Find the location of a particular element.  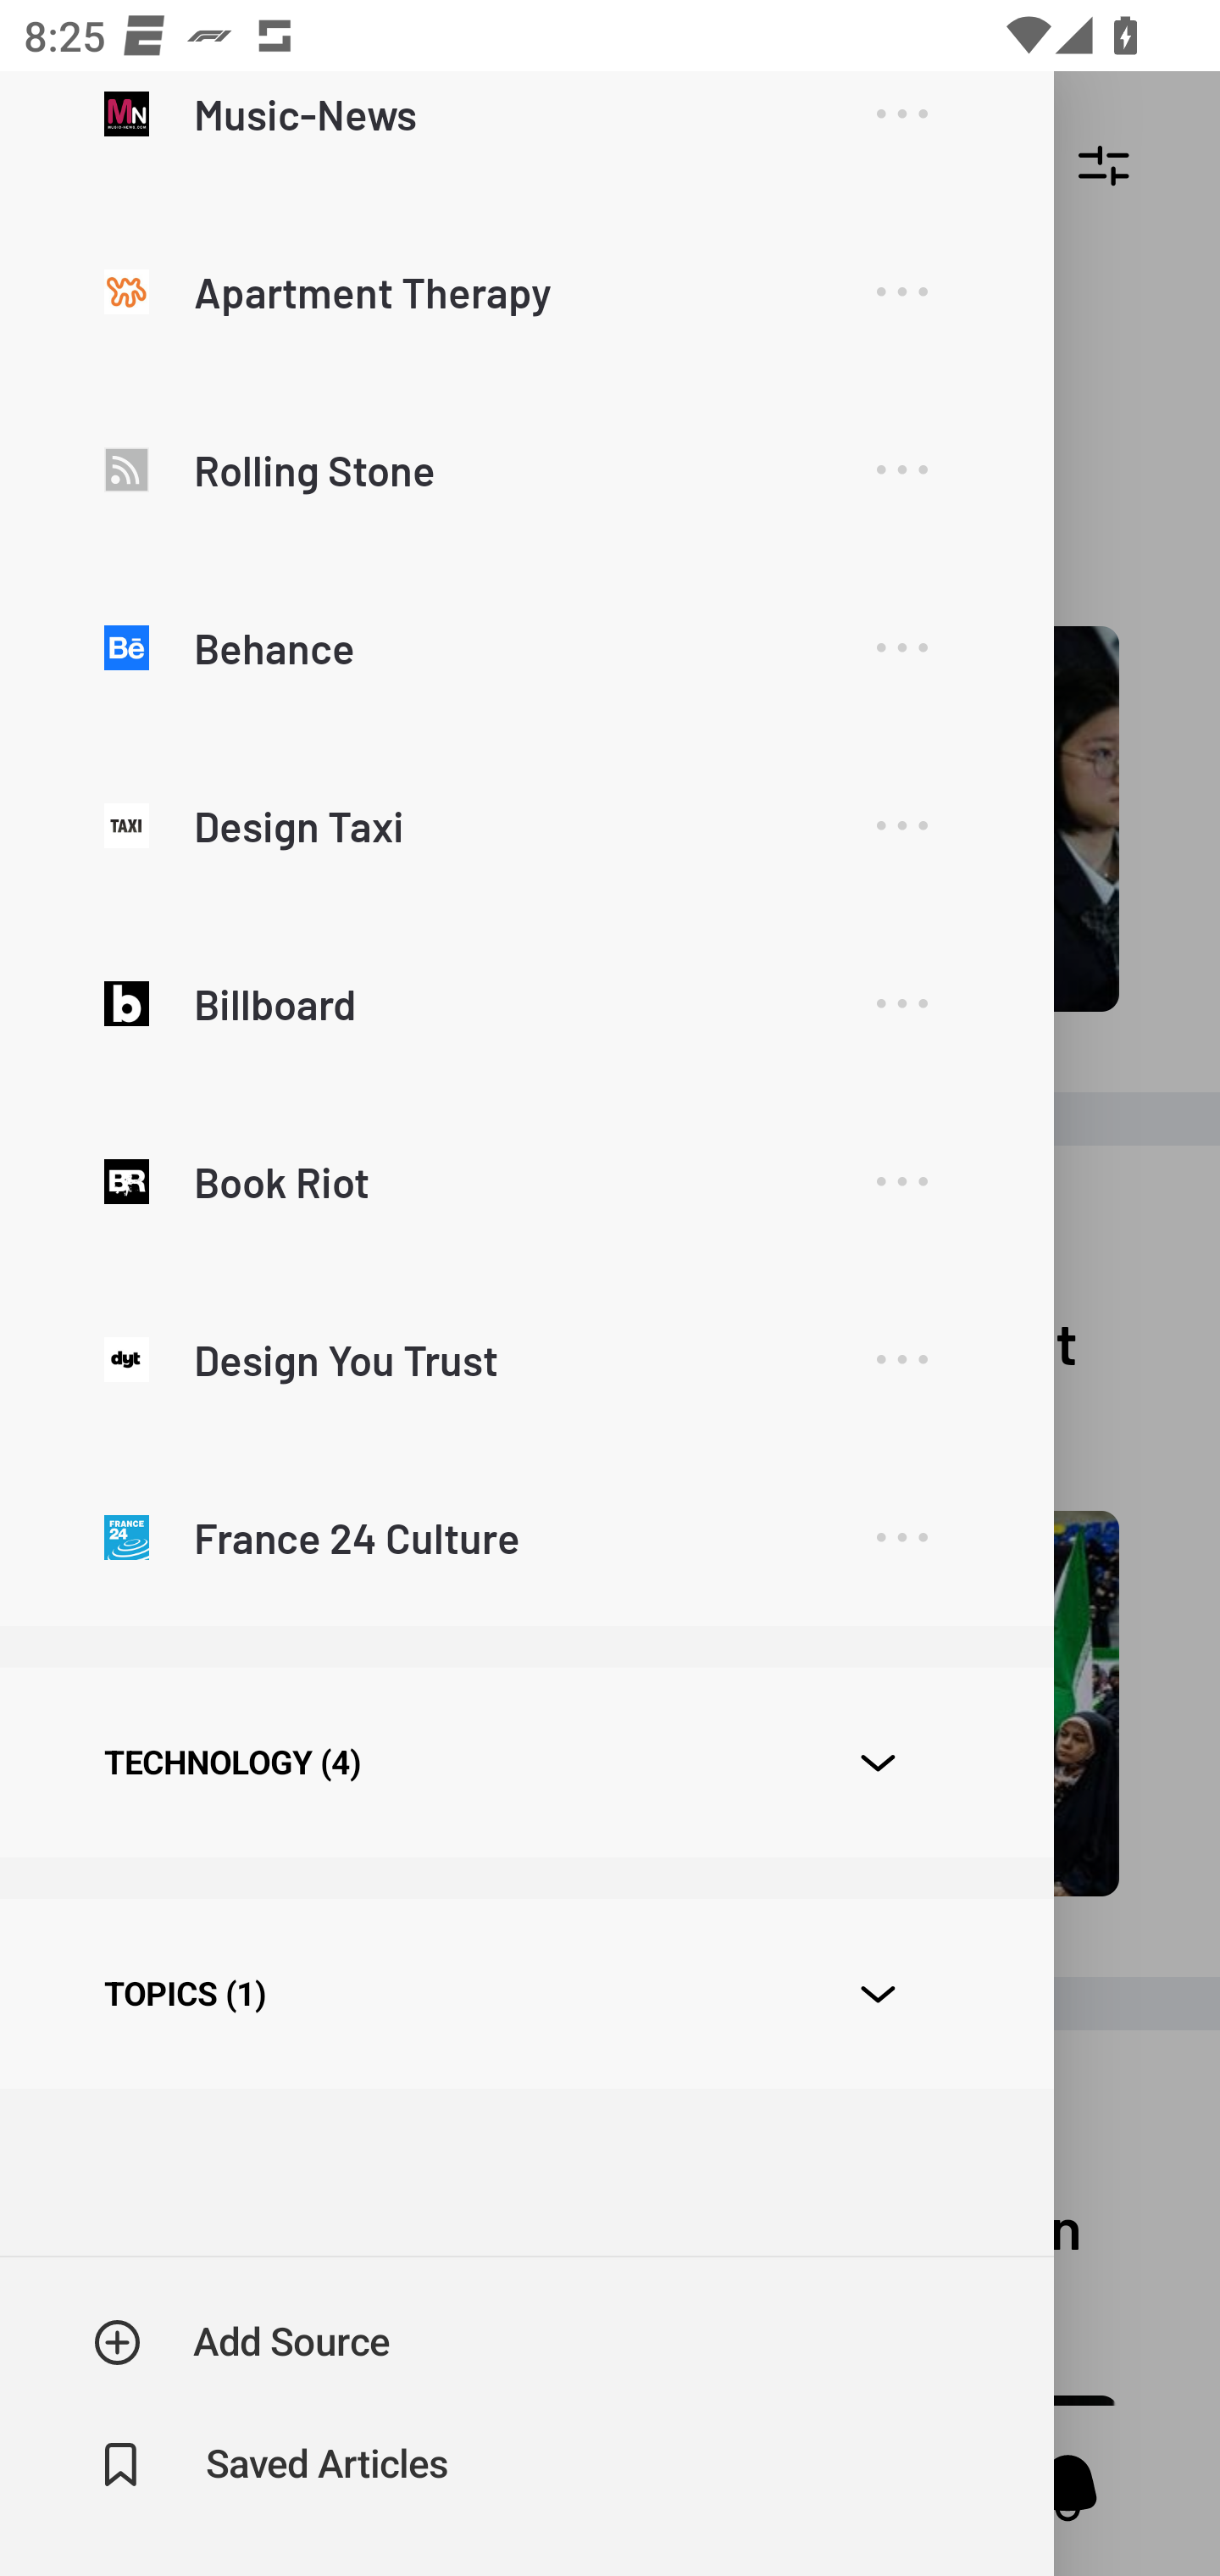

More Options is located at coordinates (901, 469).